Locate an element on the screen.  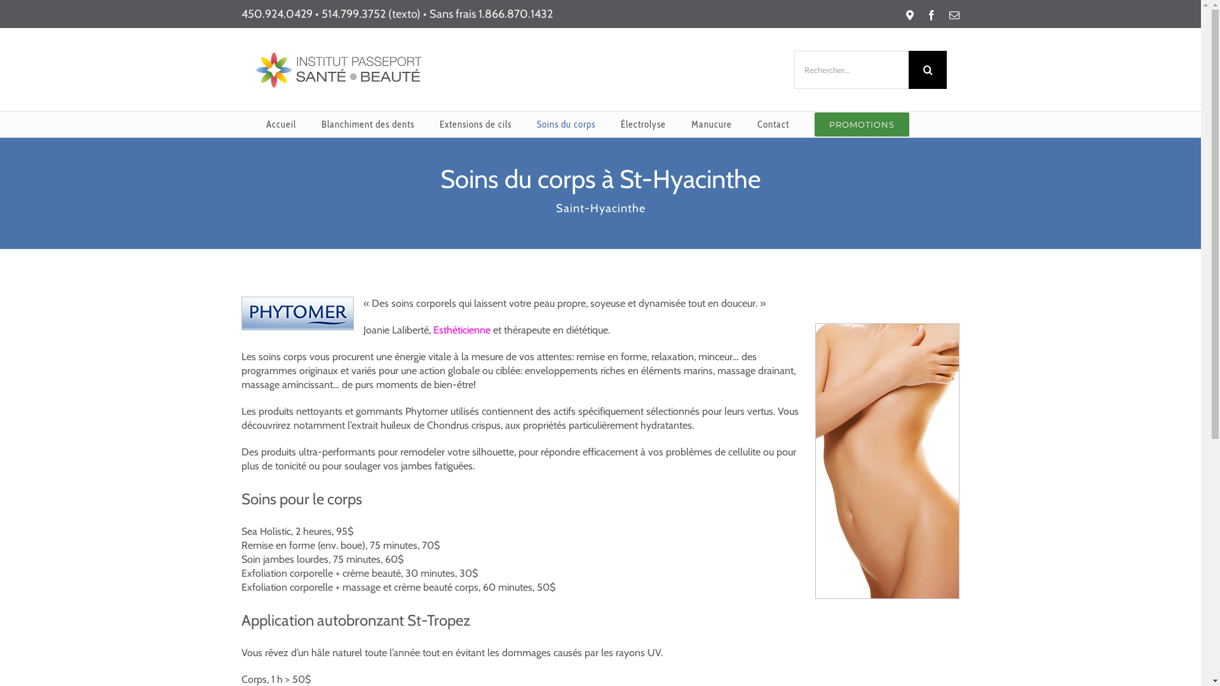
Manucure is located at coordinates (712, 124).